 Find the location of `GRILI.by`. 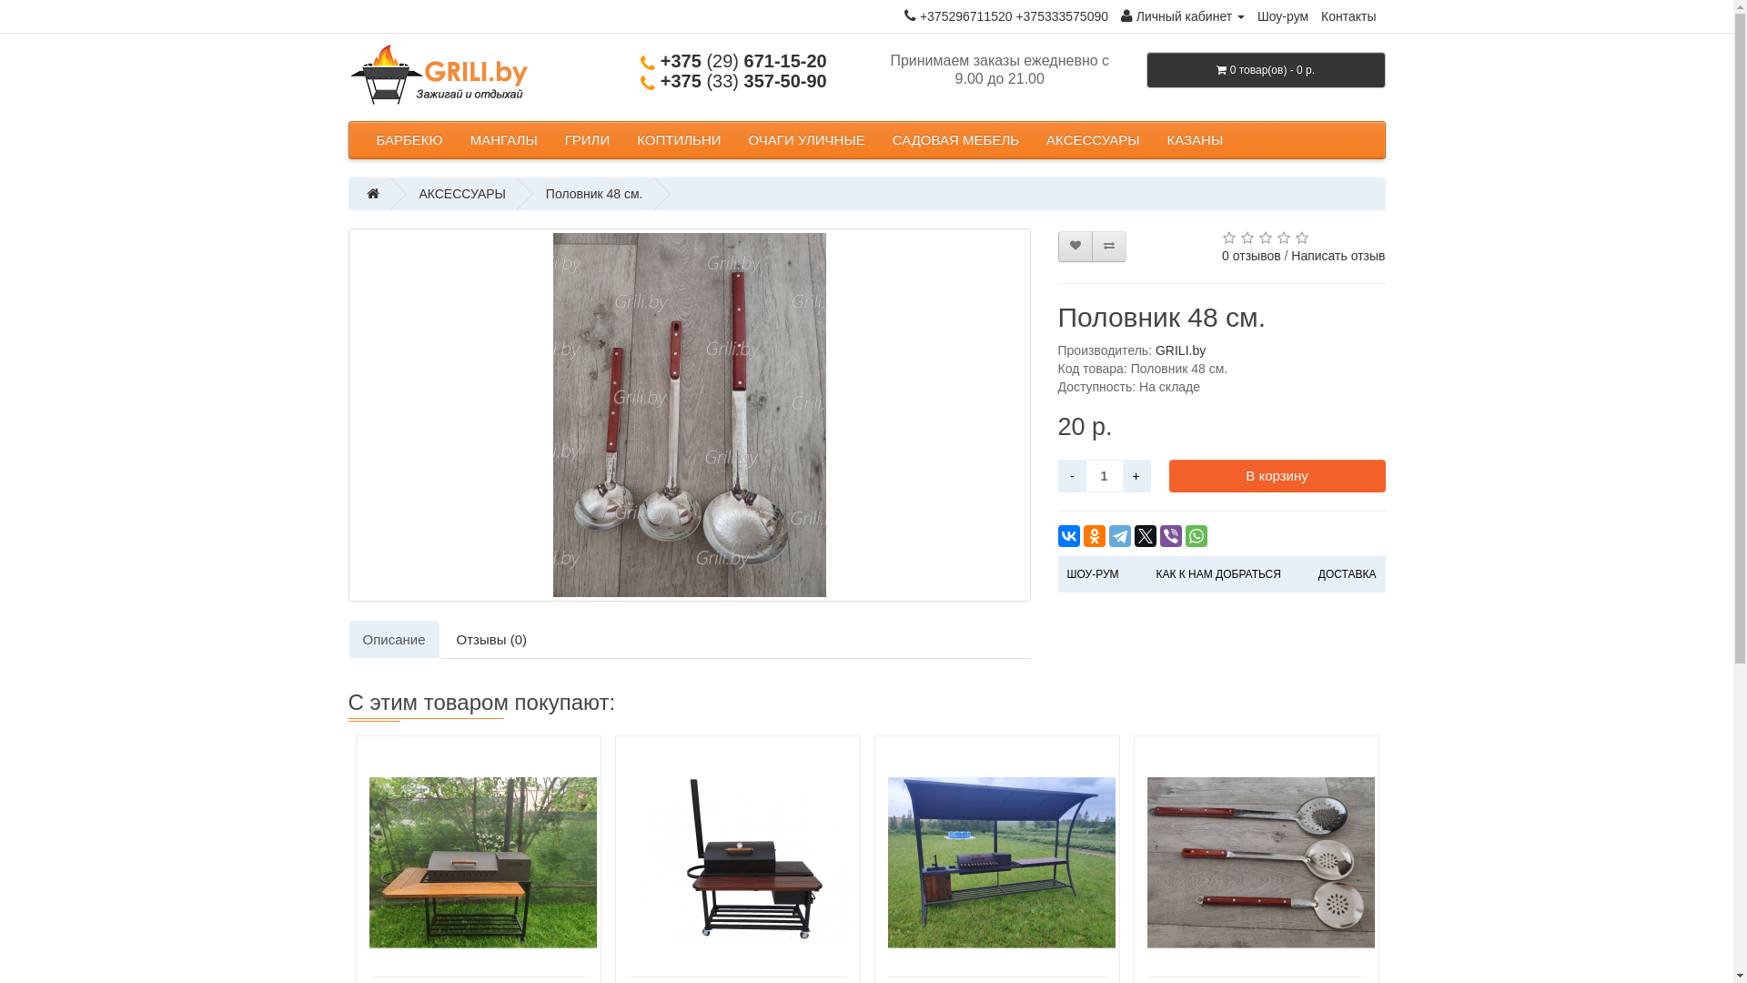

GRILI.by is located at coordinates (1181, 350).